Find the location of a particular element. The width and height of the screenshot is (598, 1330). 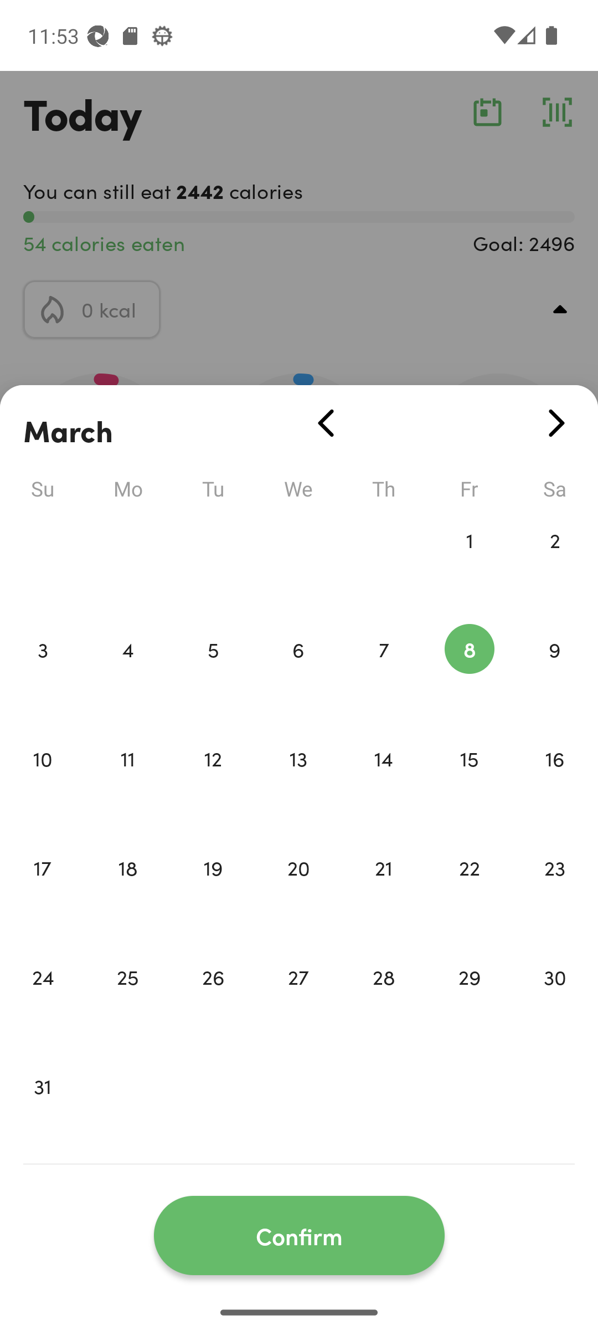

19 is located at coordinates (213, 891).